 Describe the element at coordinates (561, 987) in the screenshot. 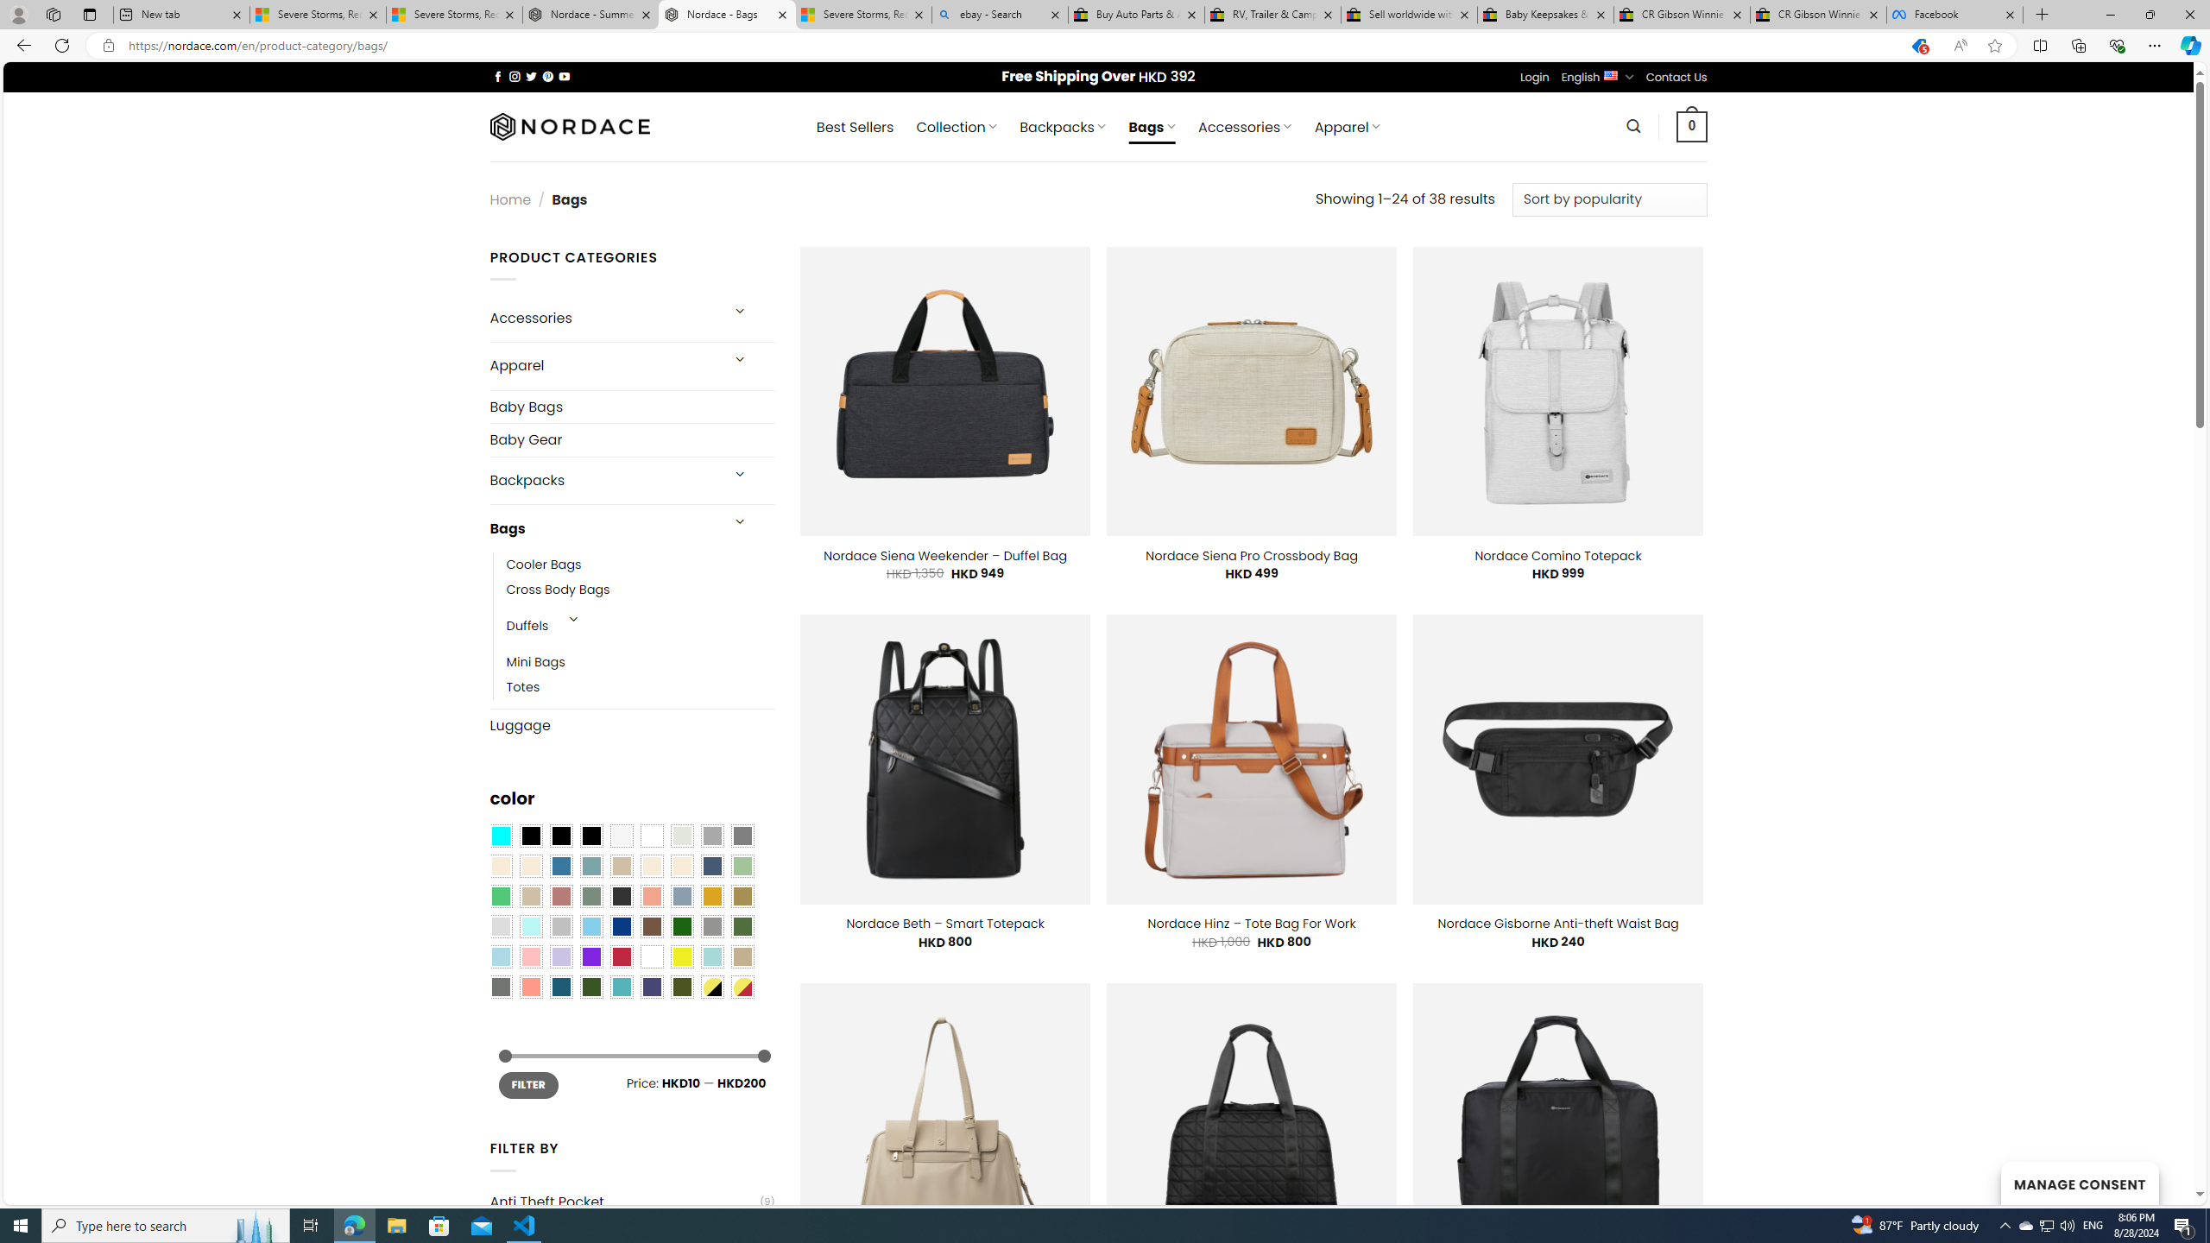

I see `Capri Blue` at that location.